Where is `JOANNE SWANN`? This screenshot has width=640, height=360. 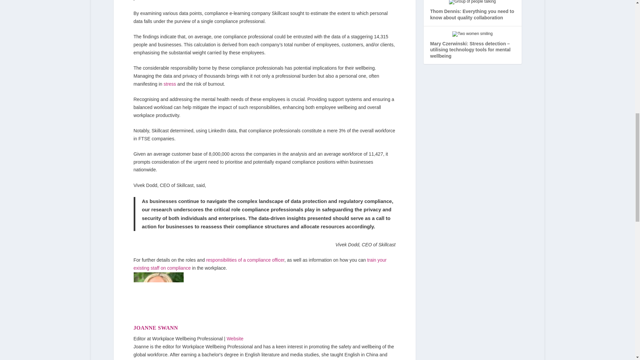
JOANNE SWANN is located at coordinates (155, 328).